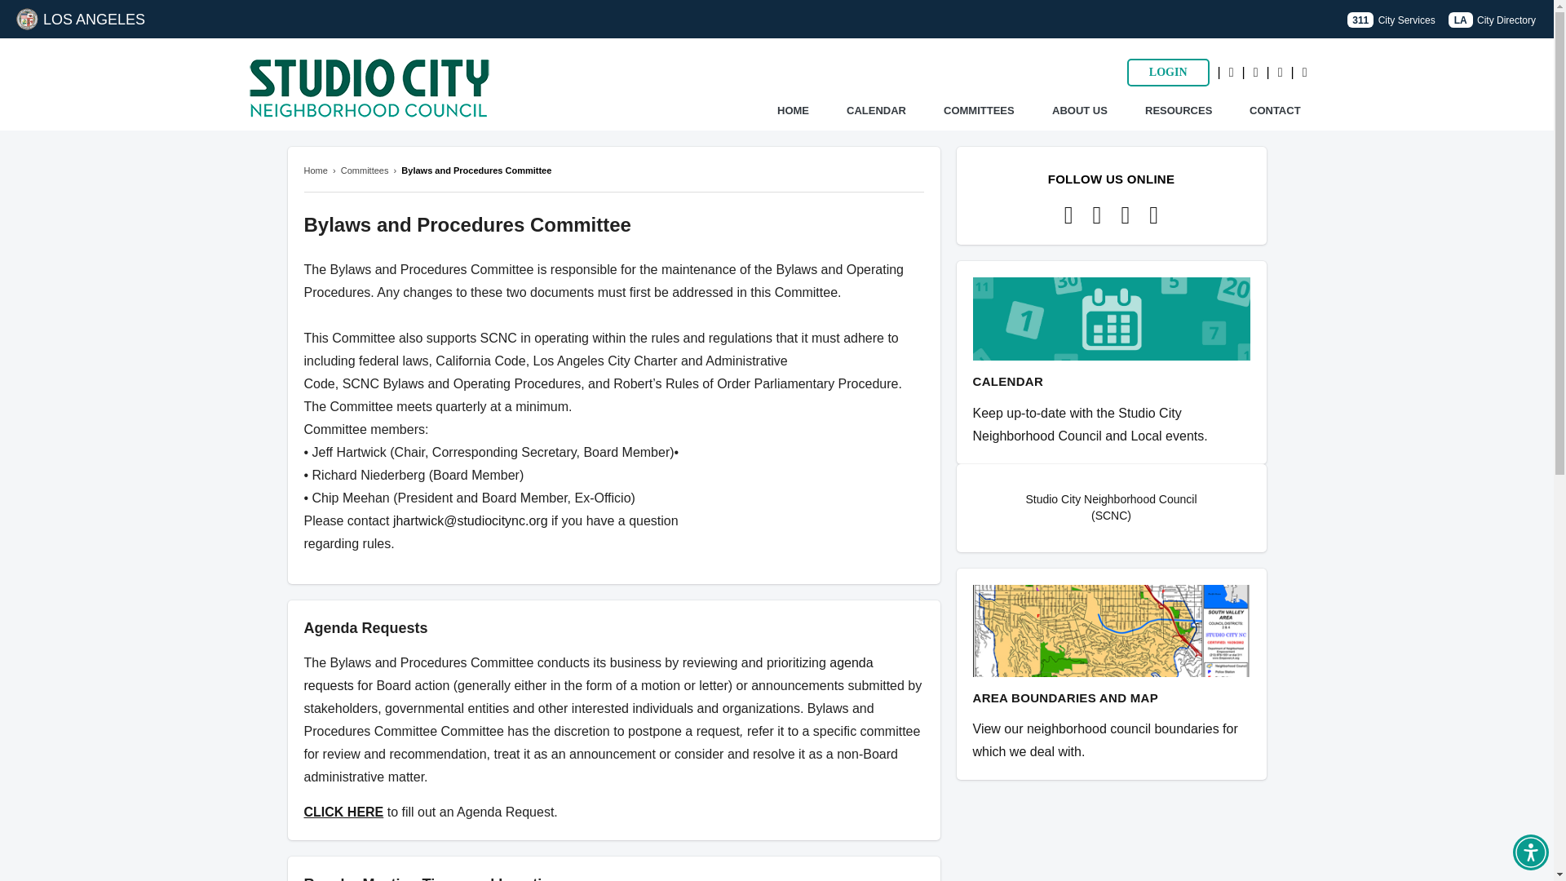  I want to click on HOME, so click(793, 111).